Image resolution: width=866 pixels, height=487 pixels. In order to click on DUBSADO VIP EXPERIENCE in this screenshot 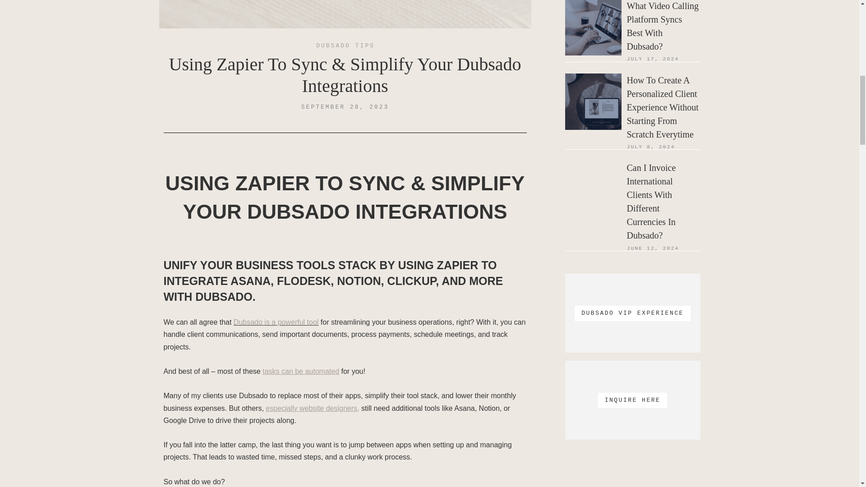, I will do `click(632, 313)`.